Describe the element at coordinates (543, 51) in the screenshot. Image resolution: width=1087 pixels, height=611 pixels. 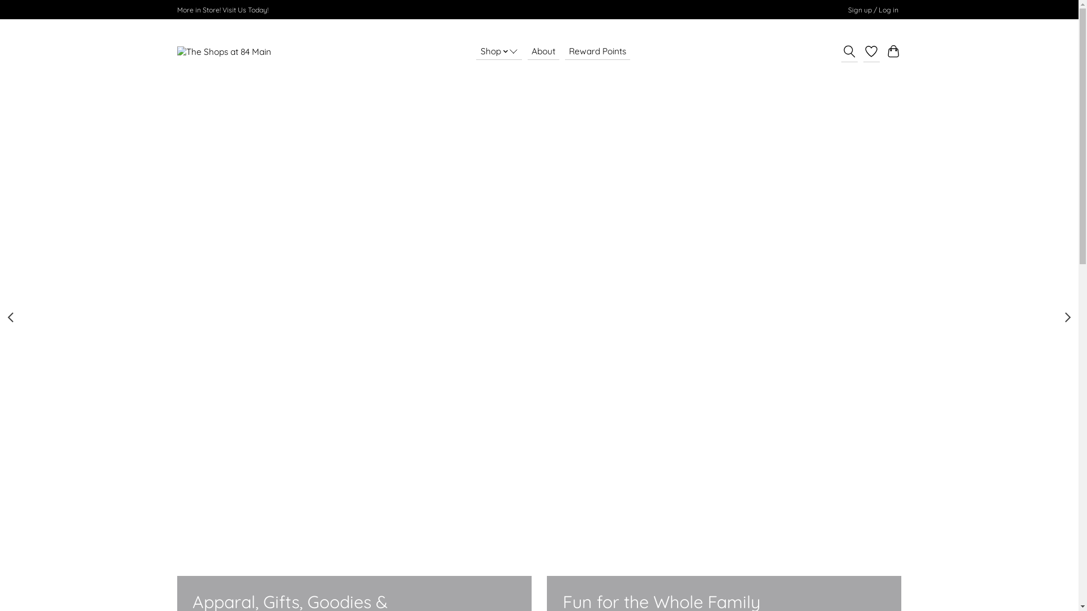
I see `About` at that location.